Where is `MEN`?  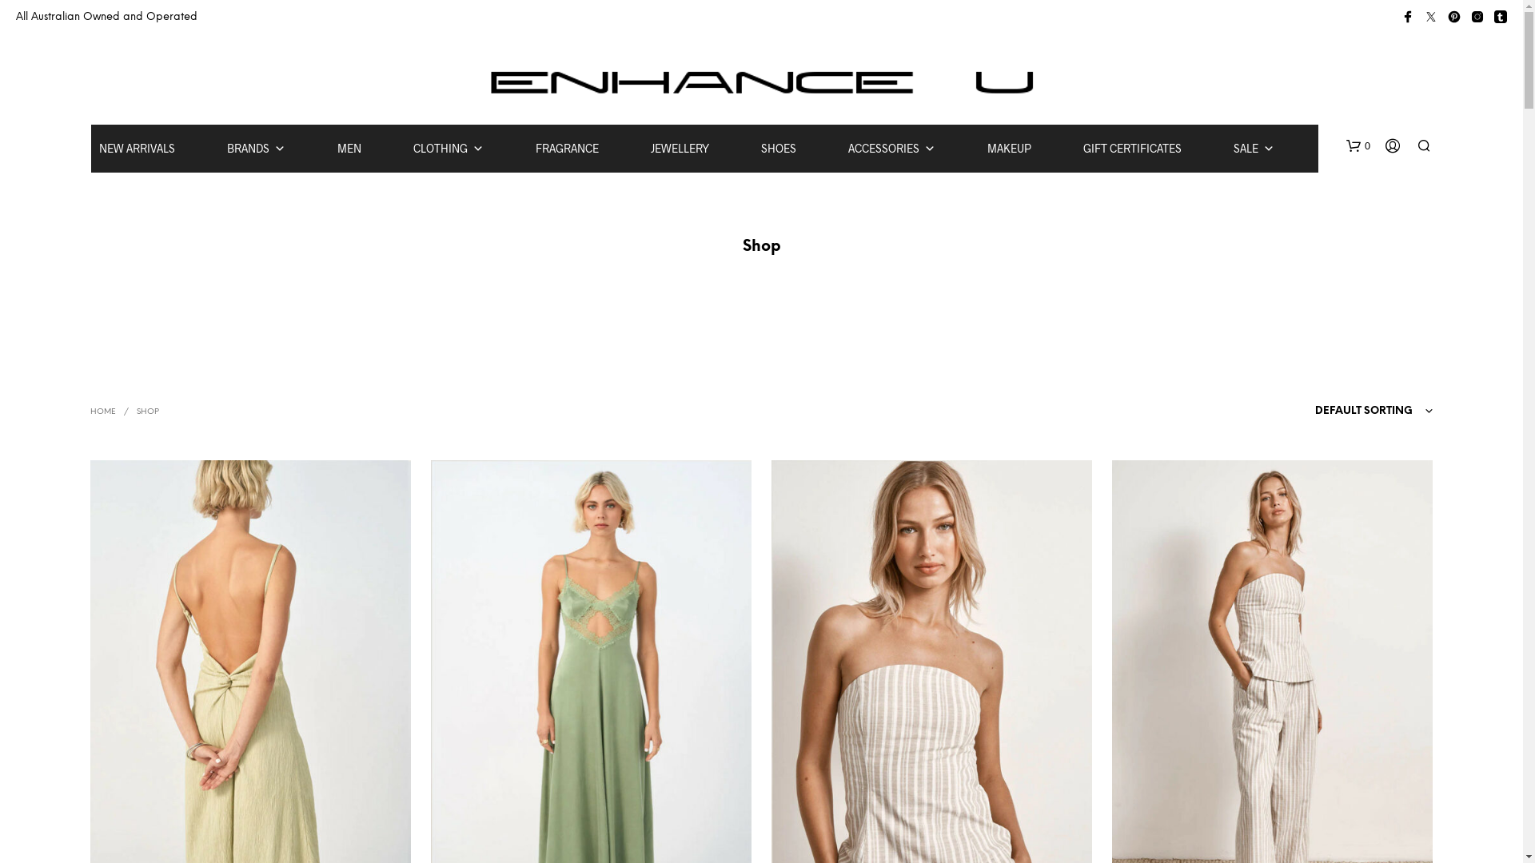
MEN is located at coordinates (349, 149).